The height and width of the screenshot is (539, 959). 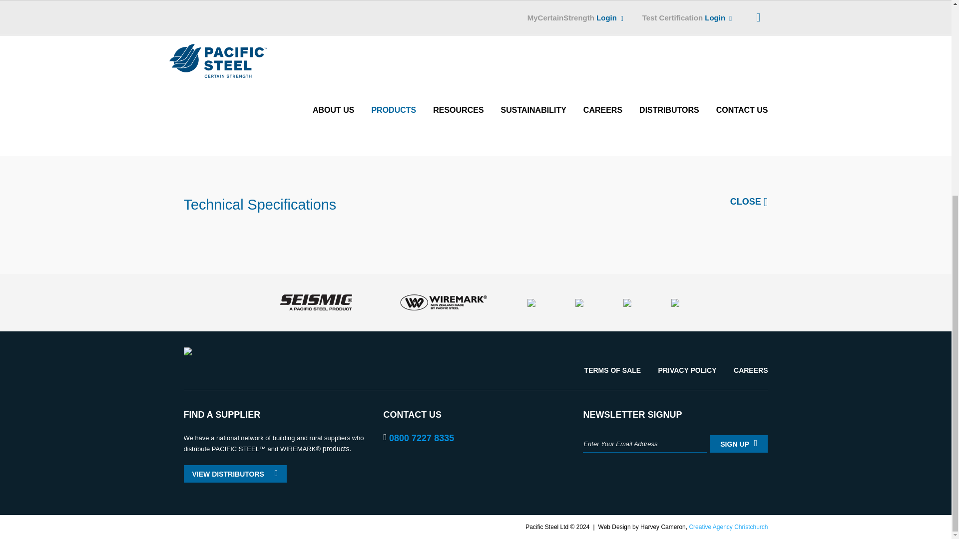 What do you see at coordinates (188, 351) in the screenshot?
I see `Pacific Steel` at bounding box center [188, 351].